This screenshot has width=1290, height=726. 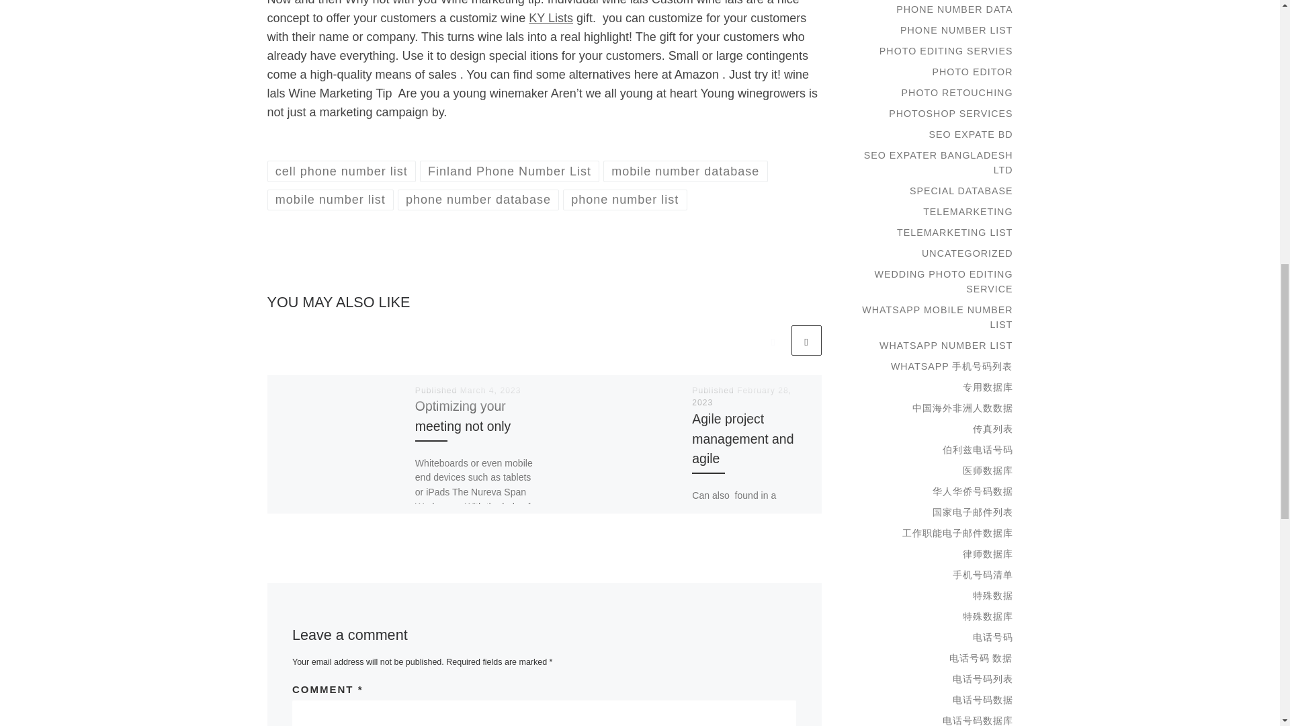 I want to click on mobile number database, so click(x=685, y=171).